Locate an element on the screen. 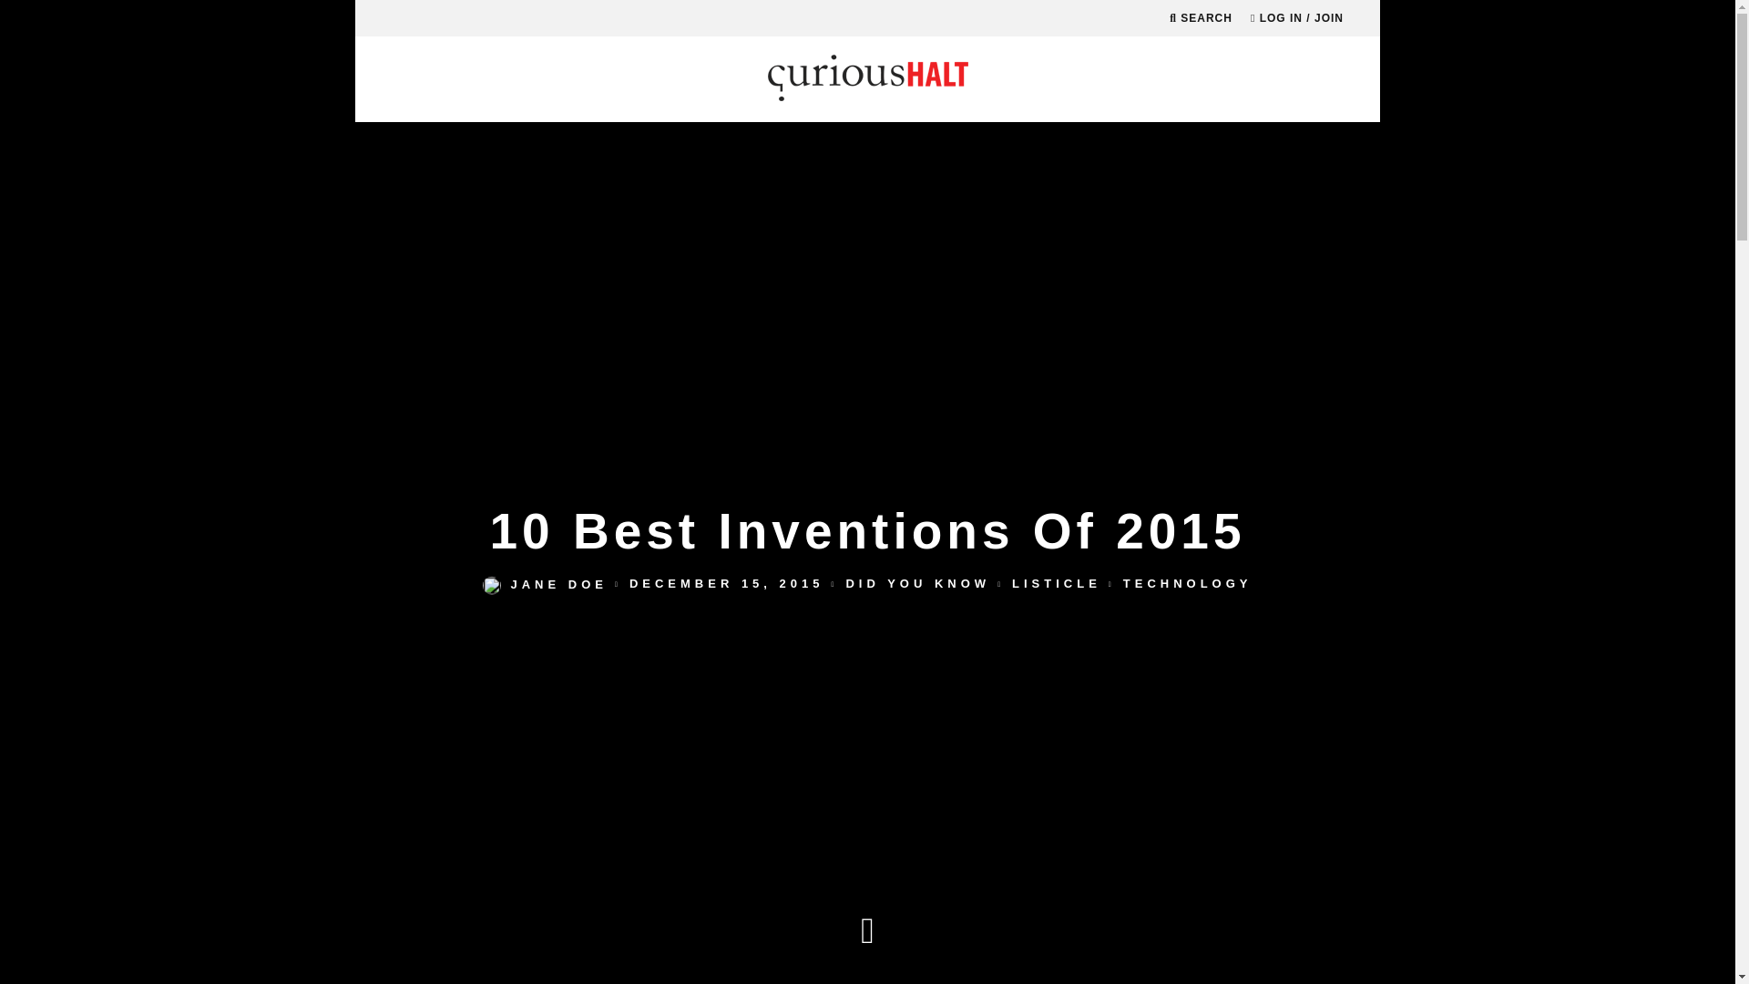  Log In is located at coordinates (867, 385).